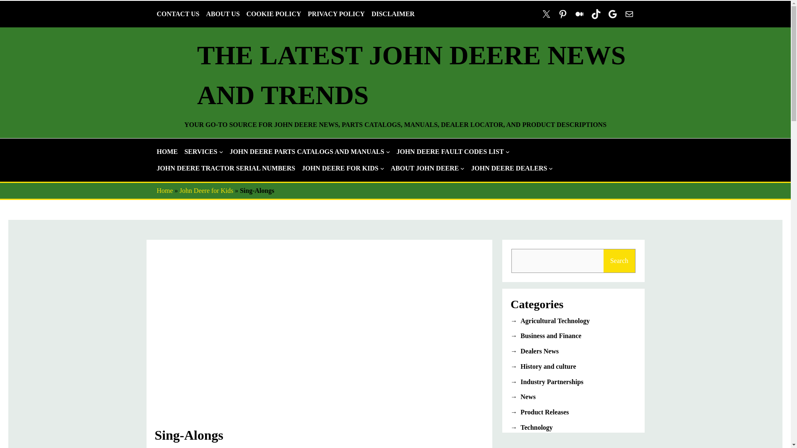 Image resolution: width=797 pixels, height=448 pixels. Describe the element at coordinates (596, 14) in the screenshot. I see `TikTok` at that location.